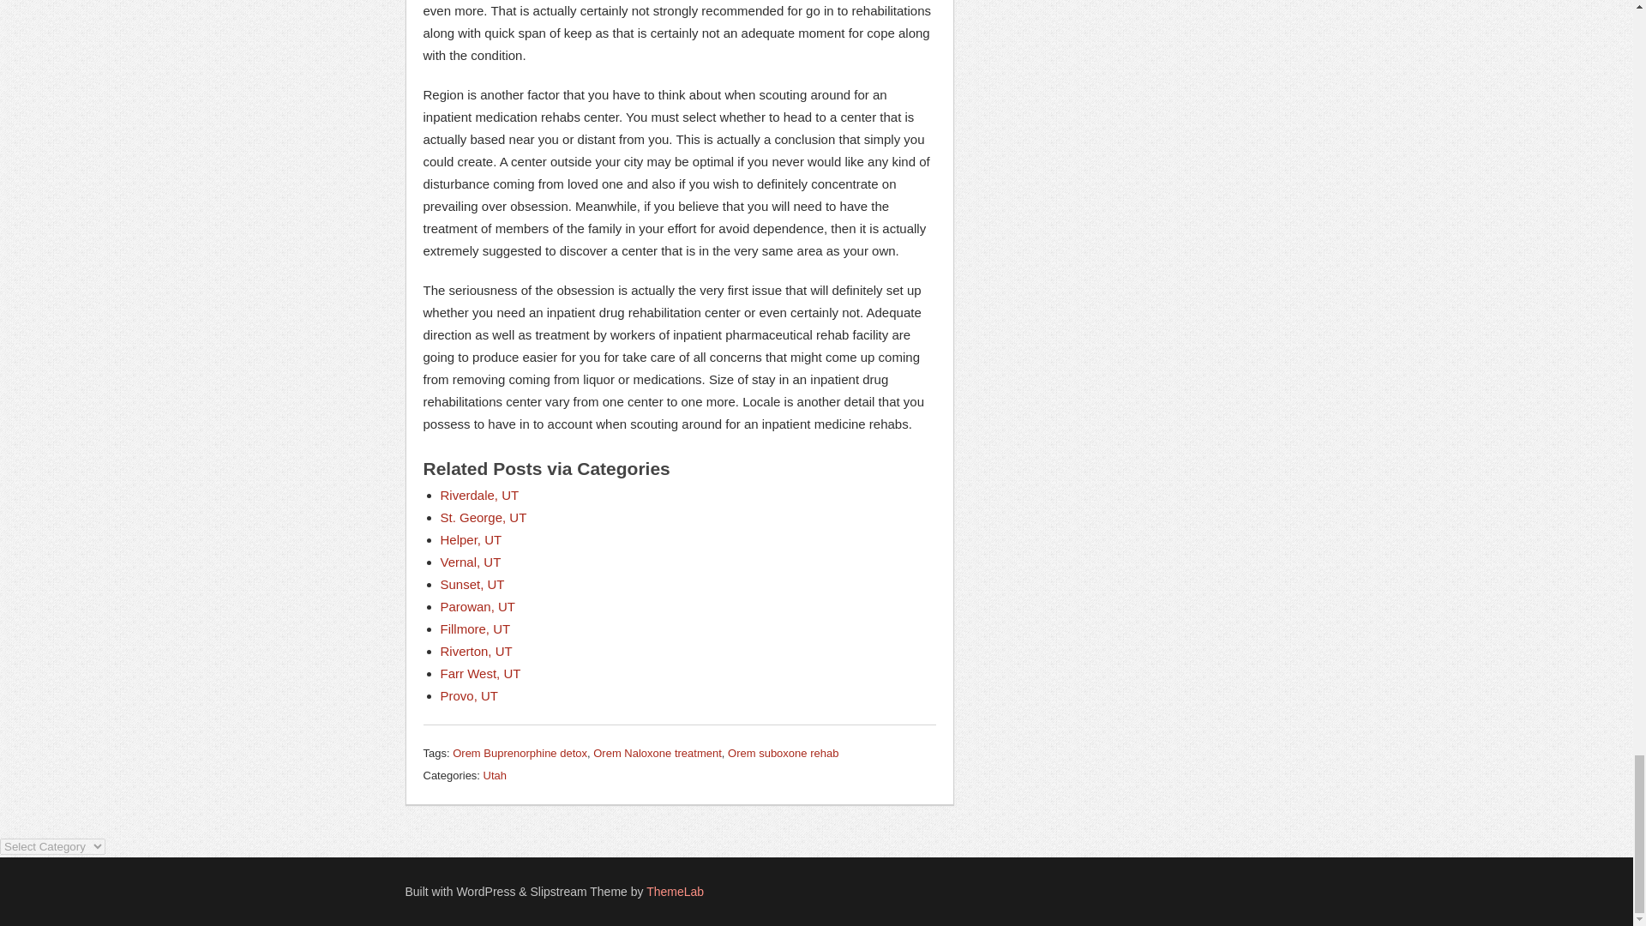 The height and width of the screenshot is (926, 1646). What do you see at coordinates (782, 753) in the screenshot?
I see `Orem suboxone rehab` at bounding box center [782, 753].